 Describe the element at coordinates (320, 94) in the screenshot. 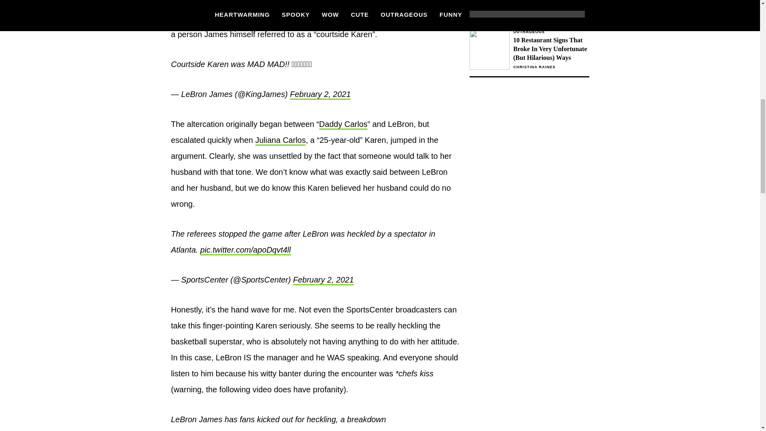

I see `February 2, 2021` at that location.